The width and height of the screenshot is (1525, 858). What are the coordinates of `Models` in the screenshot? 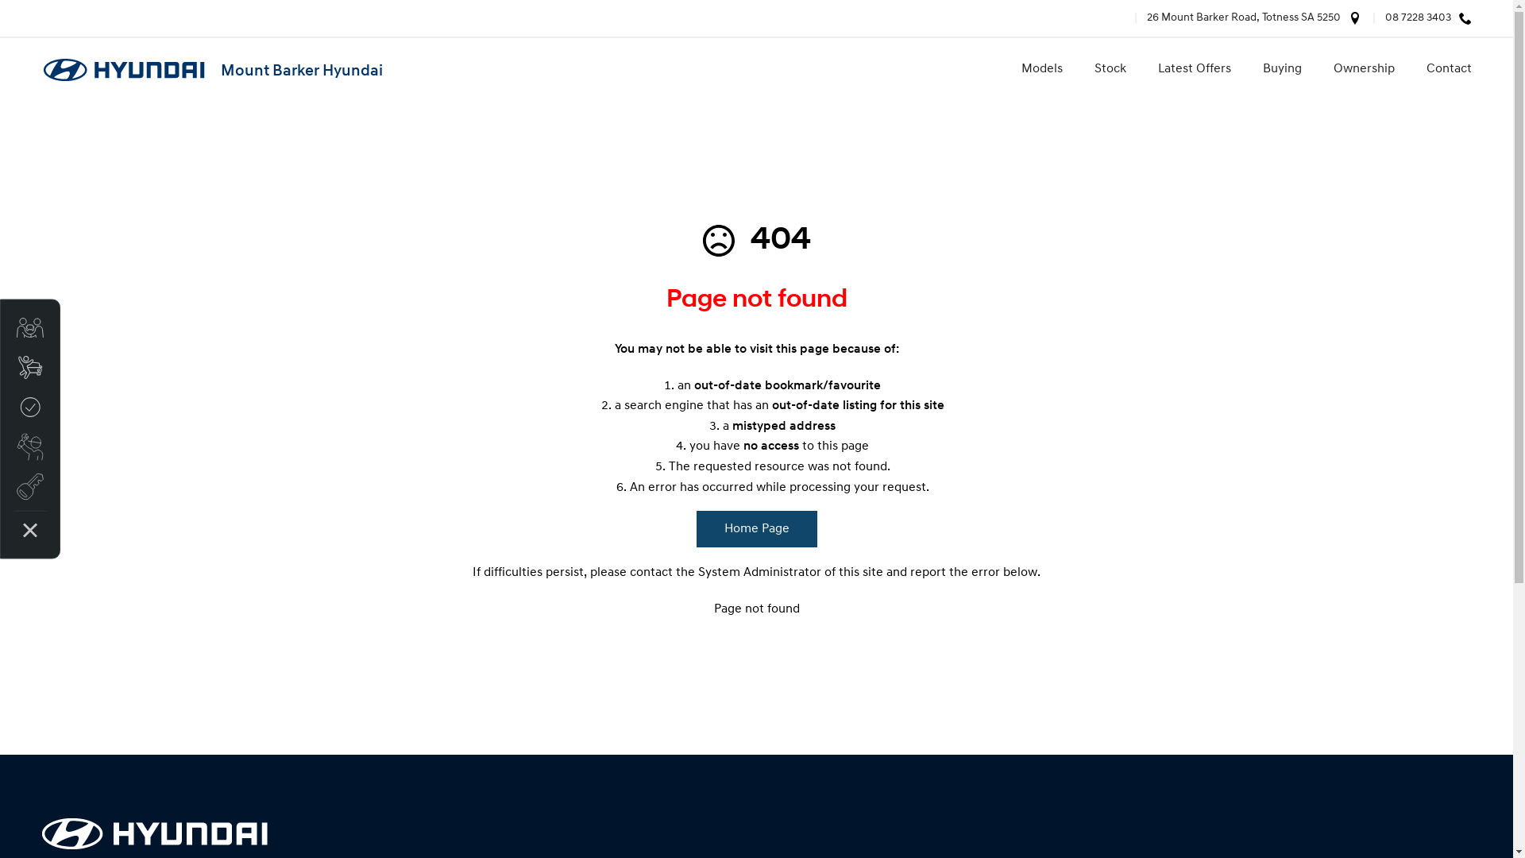 It's located at (1042, 70).